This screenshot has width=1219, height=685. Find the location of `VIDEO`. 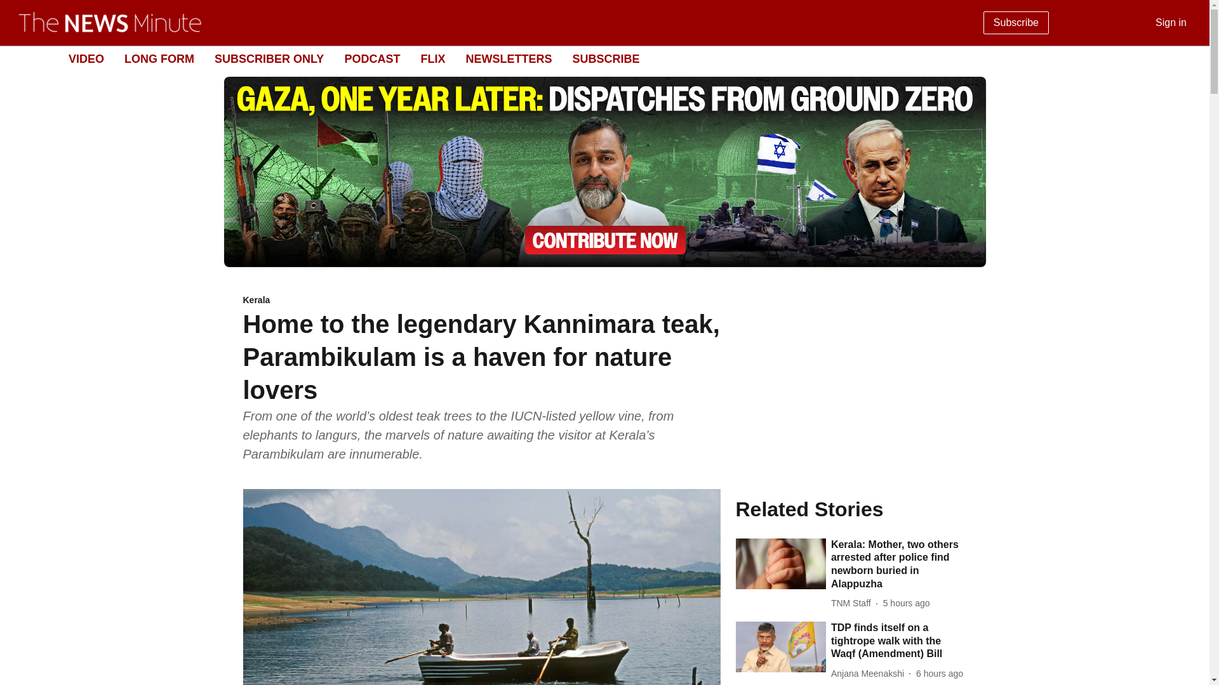

VIDEO is located at coordinates (86, 58).